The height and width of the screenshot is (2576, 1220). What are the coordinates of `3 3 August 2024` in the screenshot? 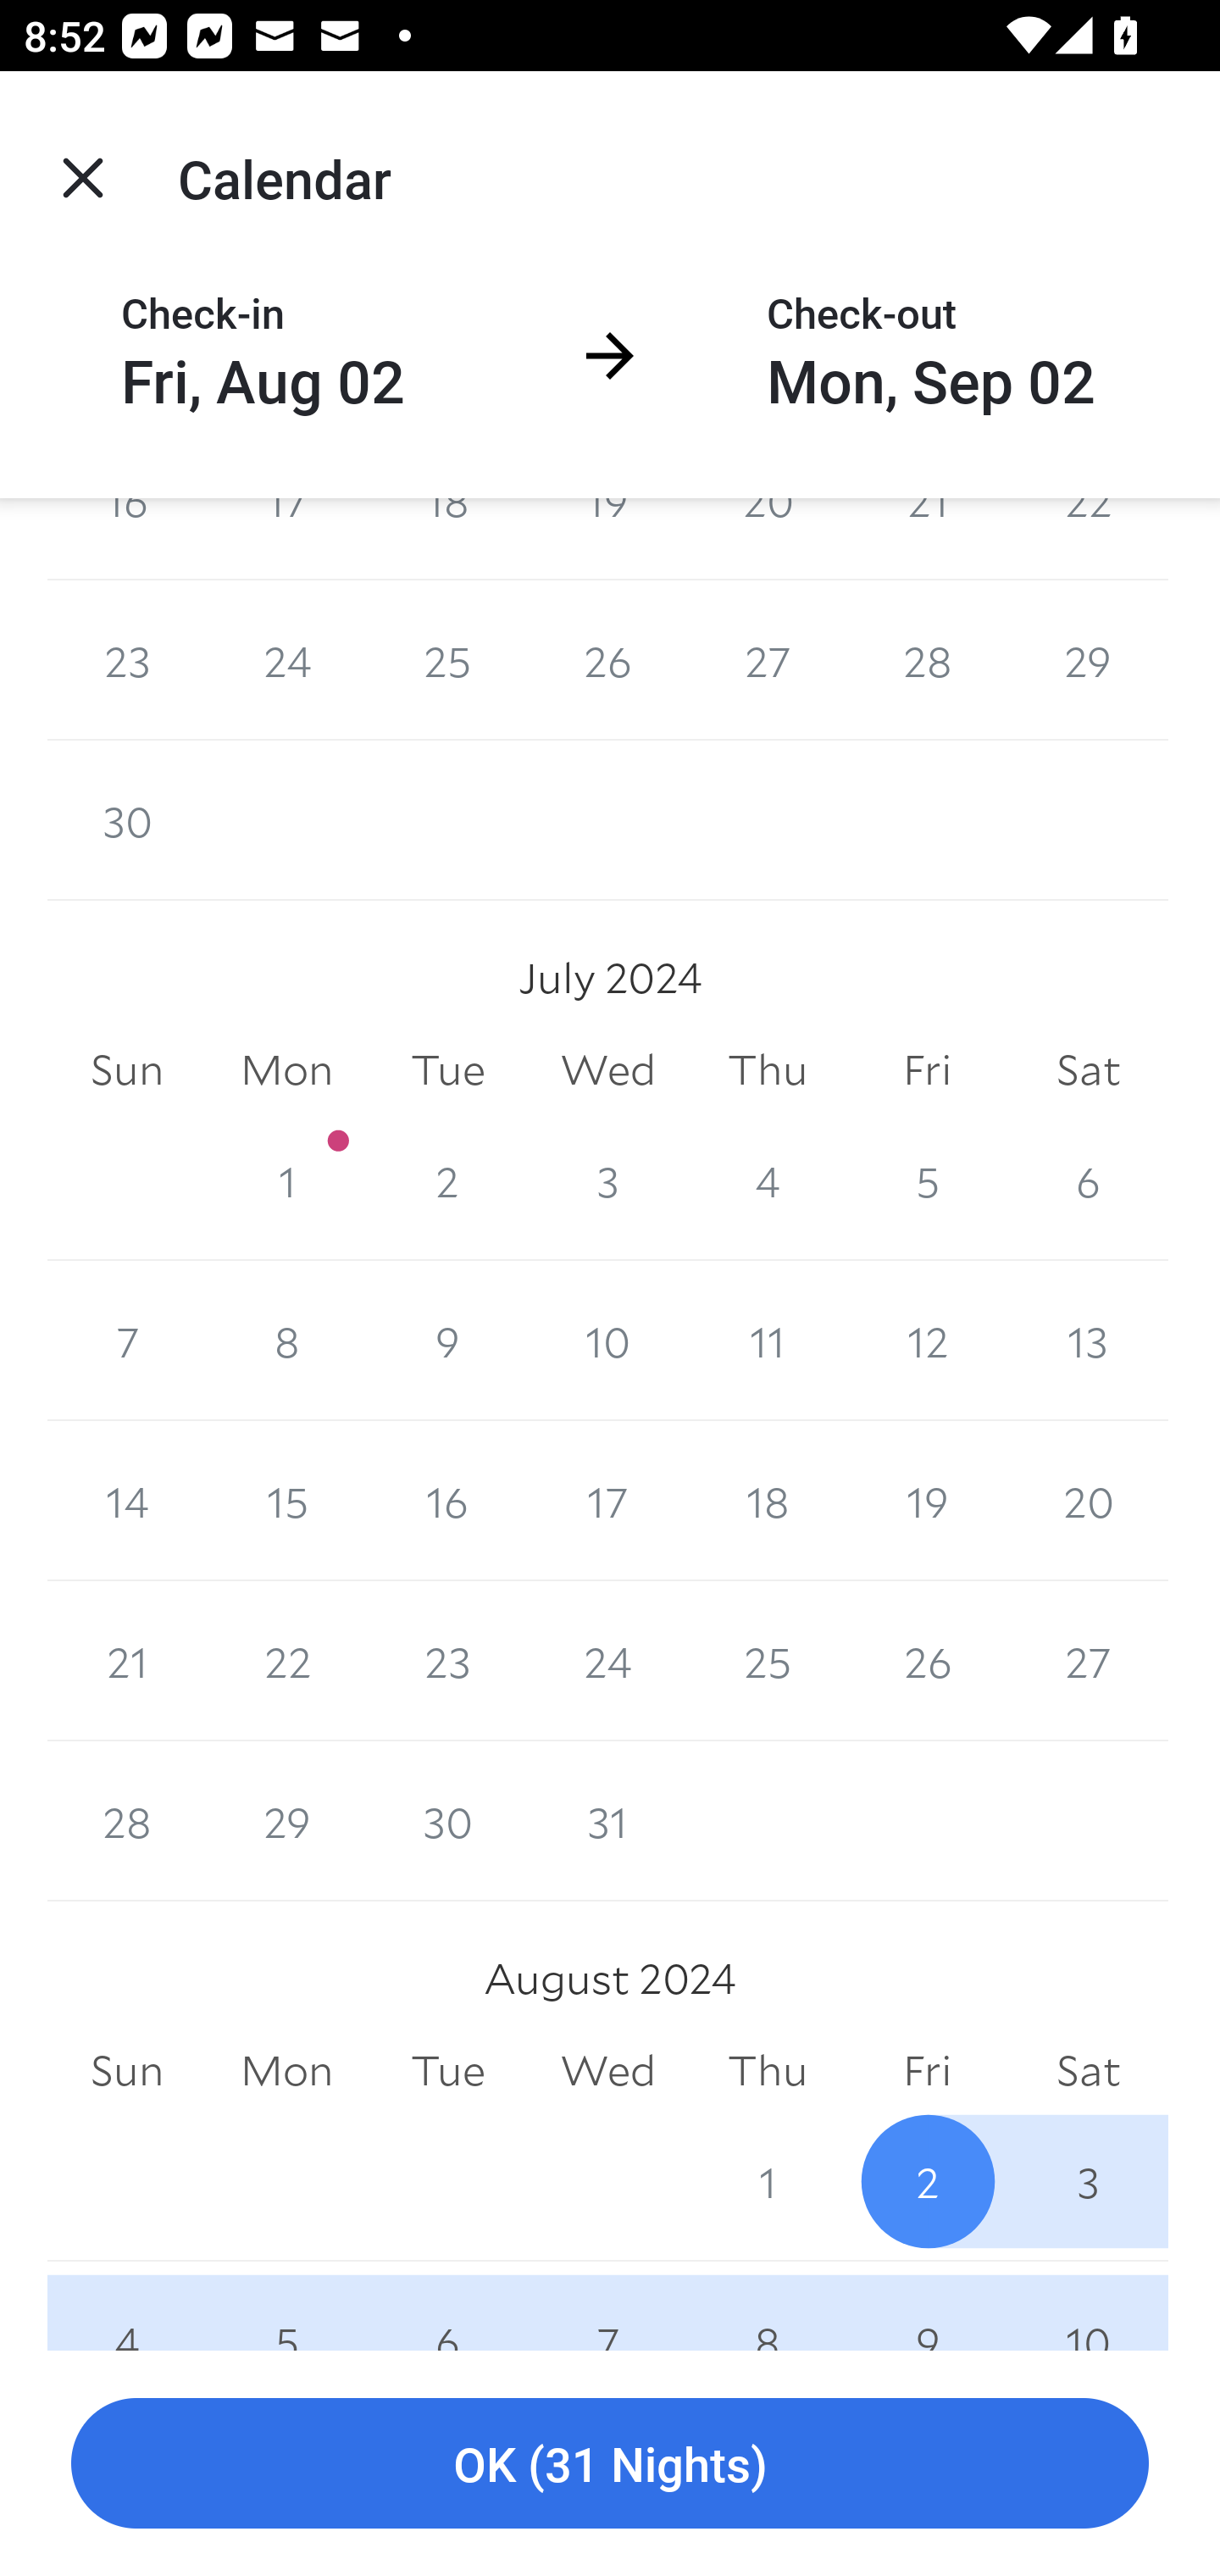 It's located at (1088, 2181).